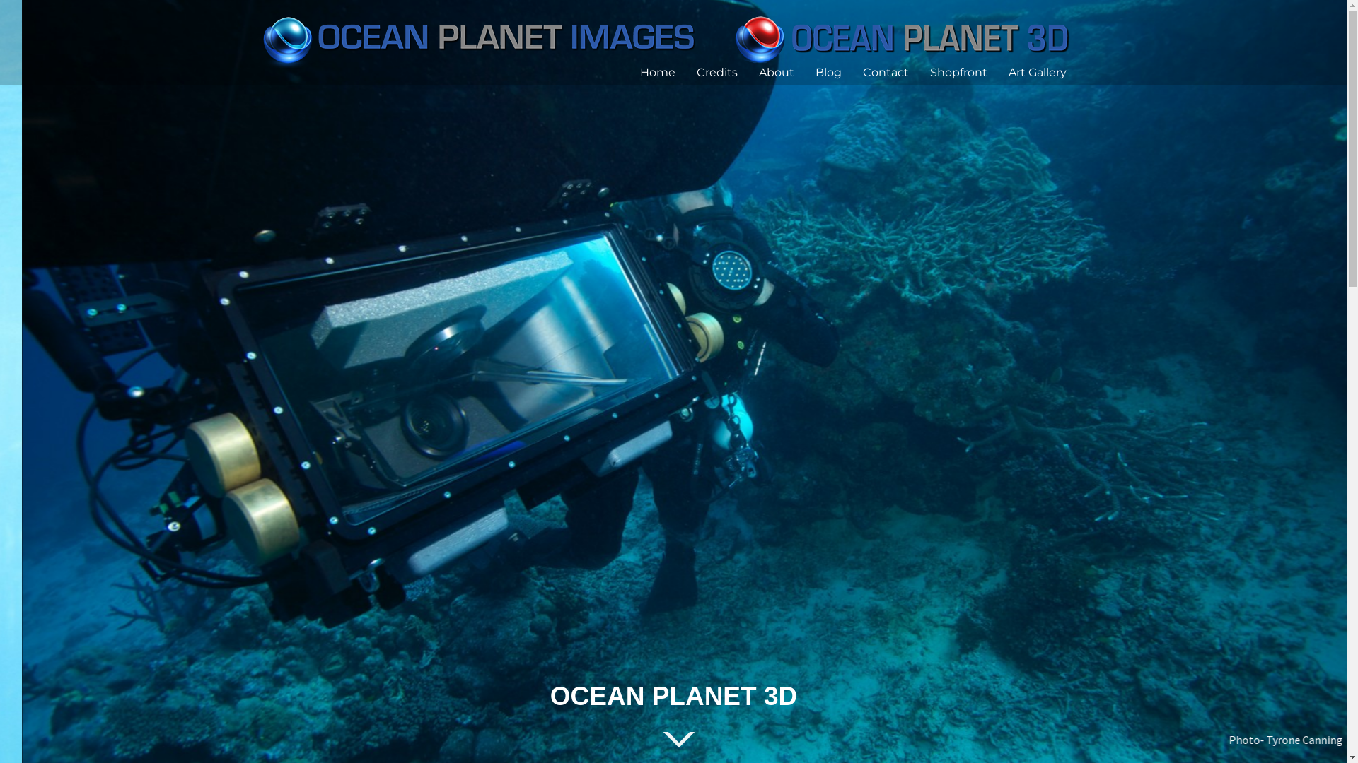 The width and height of the screenshot is (1358, 763). I want to click on Cutting edge underwater production, so click(671, 37).